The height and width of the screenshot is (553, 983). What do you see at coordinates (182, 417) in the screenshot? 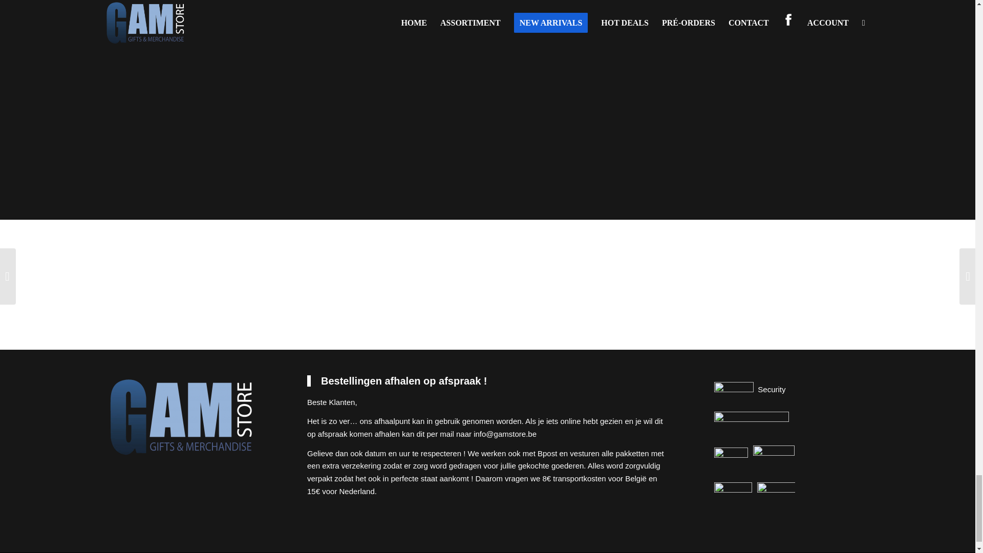
I see `GAM Store logo` at bounding box center [182, 417].